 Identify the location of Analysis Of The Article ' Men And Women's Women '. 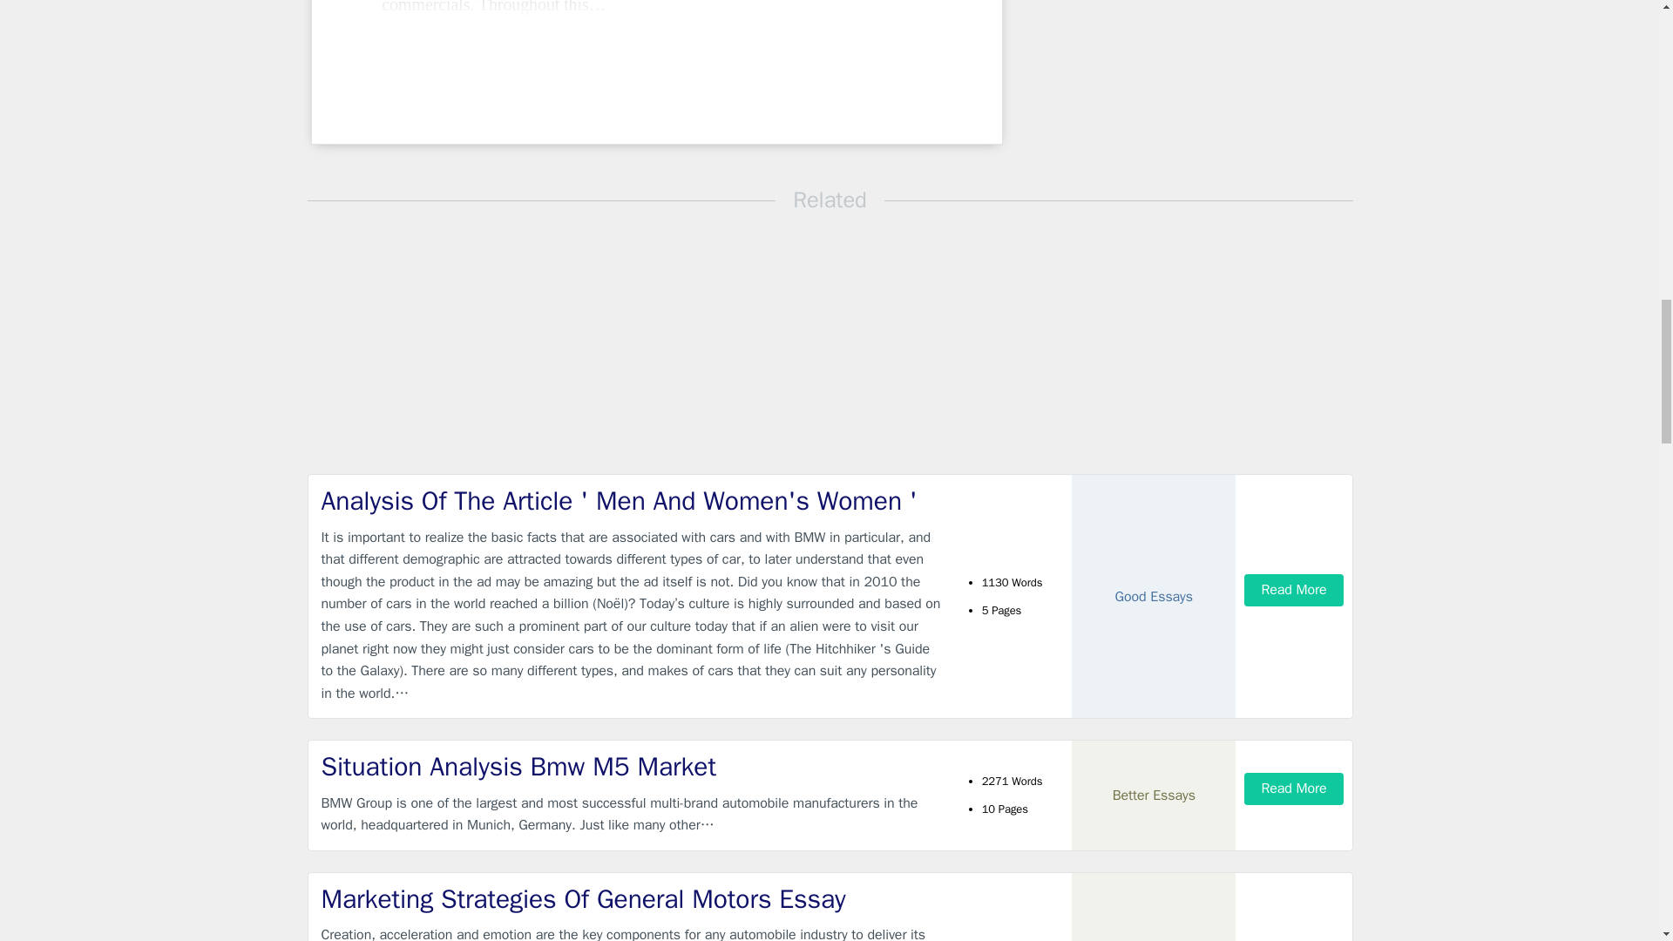
(631, 502).